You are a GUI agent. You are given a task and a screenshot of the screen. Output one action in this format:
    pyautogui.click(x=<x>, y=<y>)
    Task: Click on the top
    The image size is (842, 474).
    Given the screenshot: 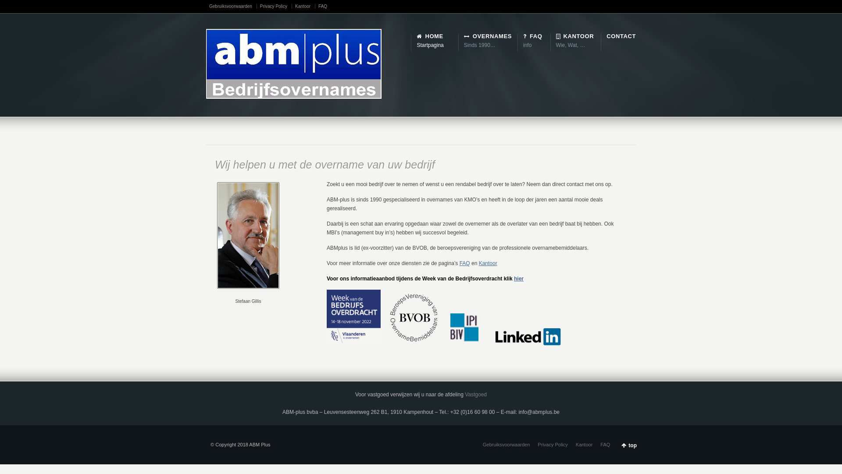 What is the action you would take?
    pyautogui.click(x=629, y=445)
    